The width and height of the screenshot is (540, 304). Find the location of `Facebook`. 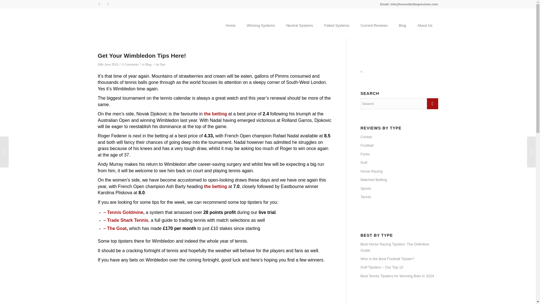

Facebook is located at coordinates (99, 4).